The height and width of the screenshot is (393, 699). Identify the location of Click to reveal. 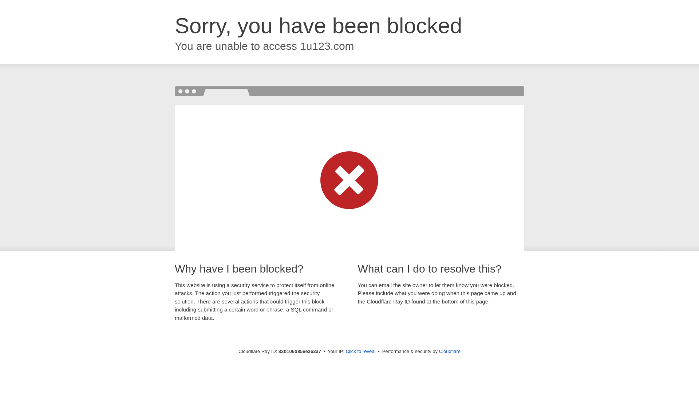
(361, 352).